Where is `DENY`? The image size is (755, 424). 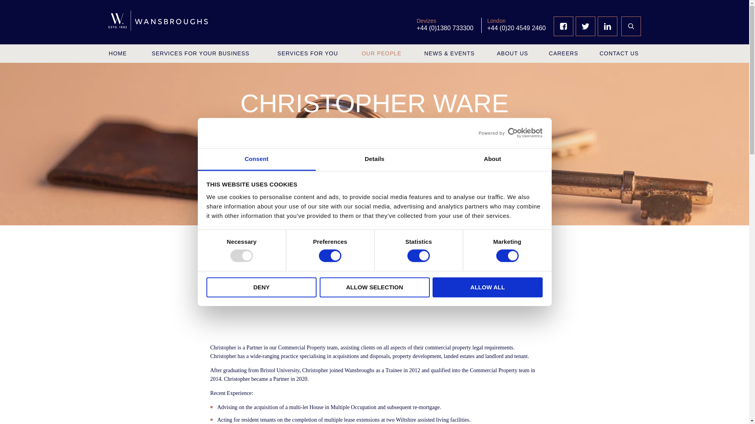 DENY is located at coordinates (261, 287).